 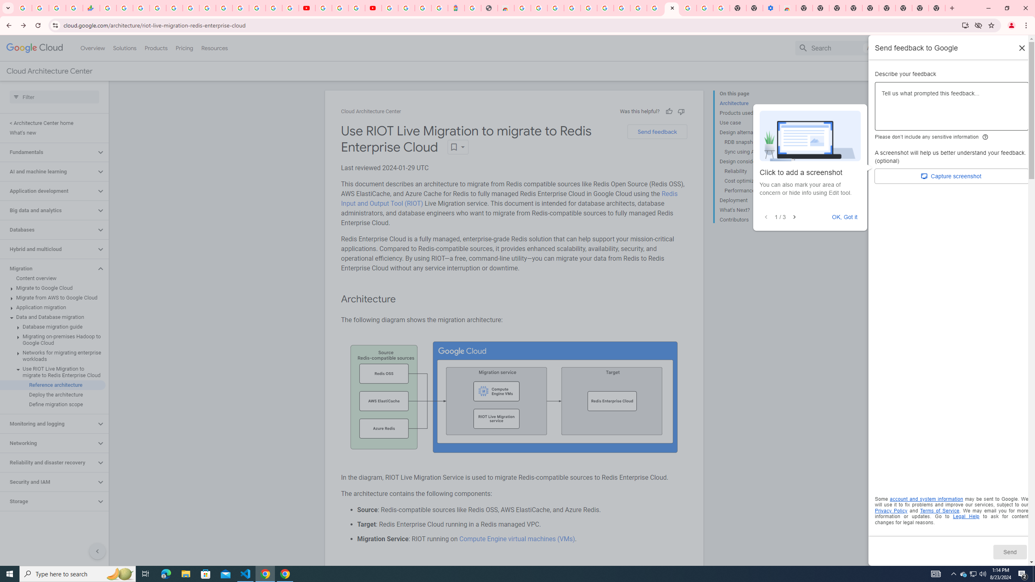 What do you see at coordinates (48, 152) in the screenshot?
I see `Fundamentals` at bounding box center [48, 152].